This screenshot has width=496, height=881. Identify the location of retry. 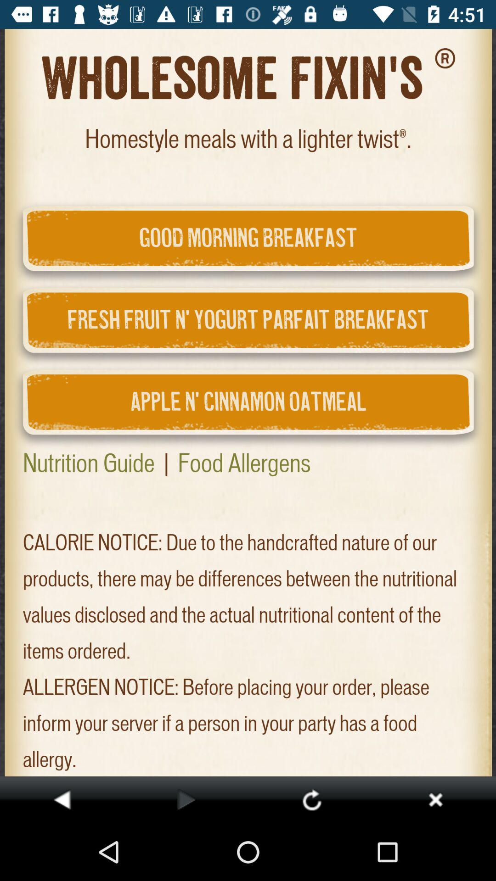
(311, 799).